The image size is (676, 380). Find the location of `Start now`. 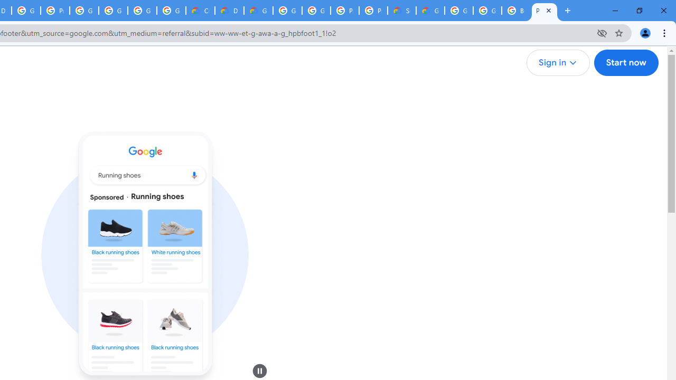

Start now is located at coordinates (625, 63).